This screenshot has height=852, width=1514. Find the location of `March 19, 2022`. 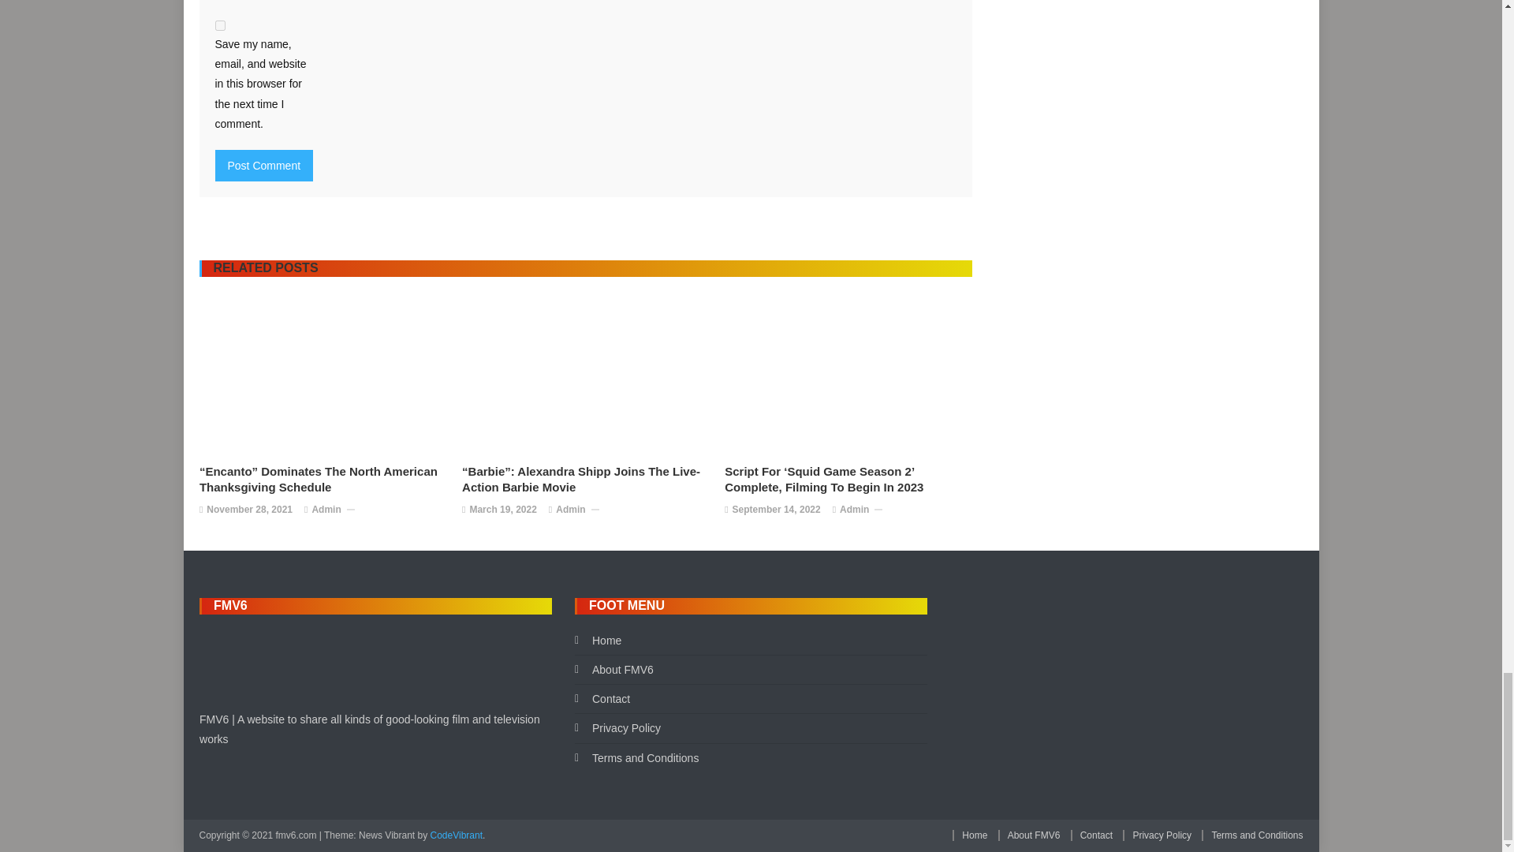

March 19, 2022 is located at coordinates (502, 510).